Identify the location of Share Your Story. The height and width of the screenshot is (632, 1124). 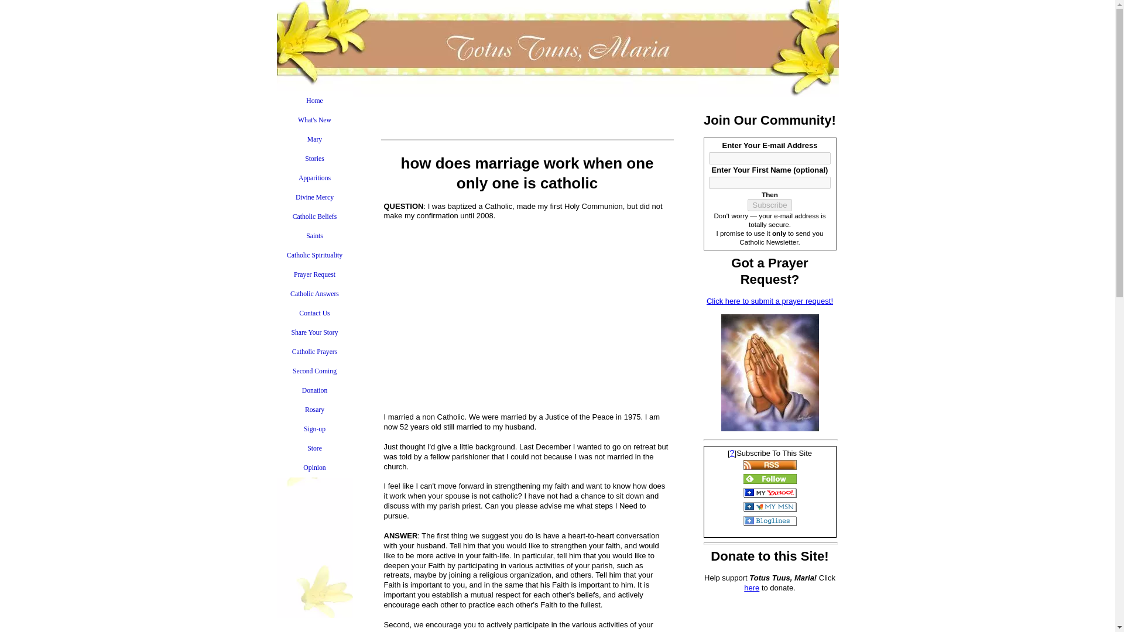
(314, 332).